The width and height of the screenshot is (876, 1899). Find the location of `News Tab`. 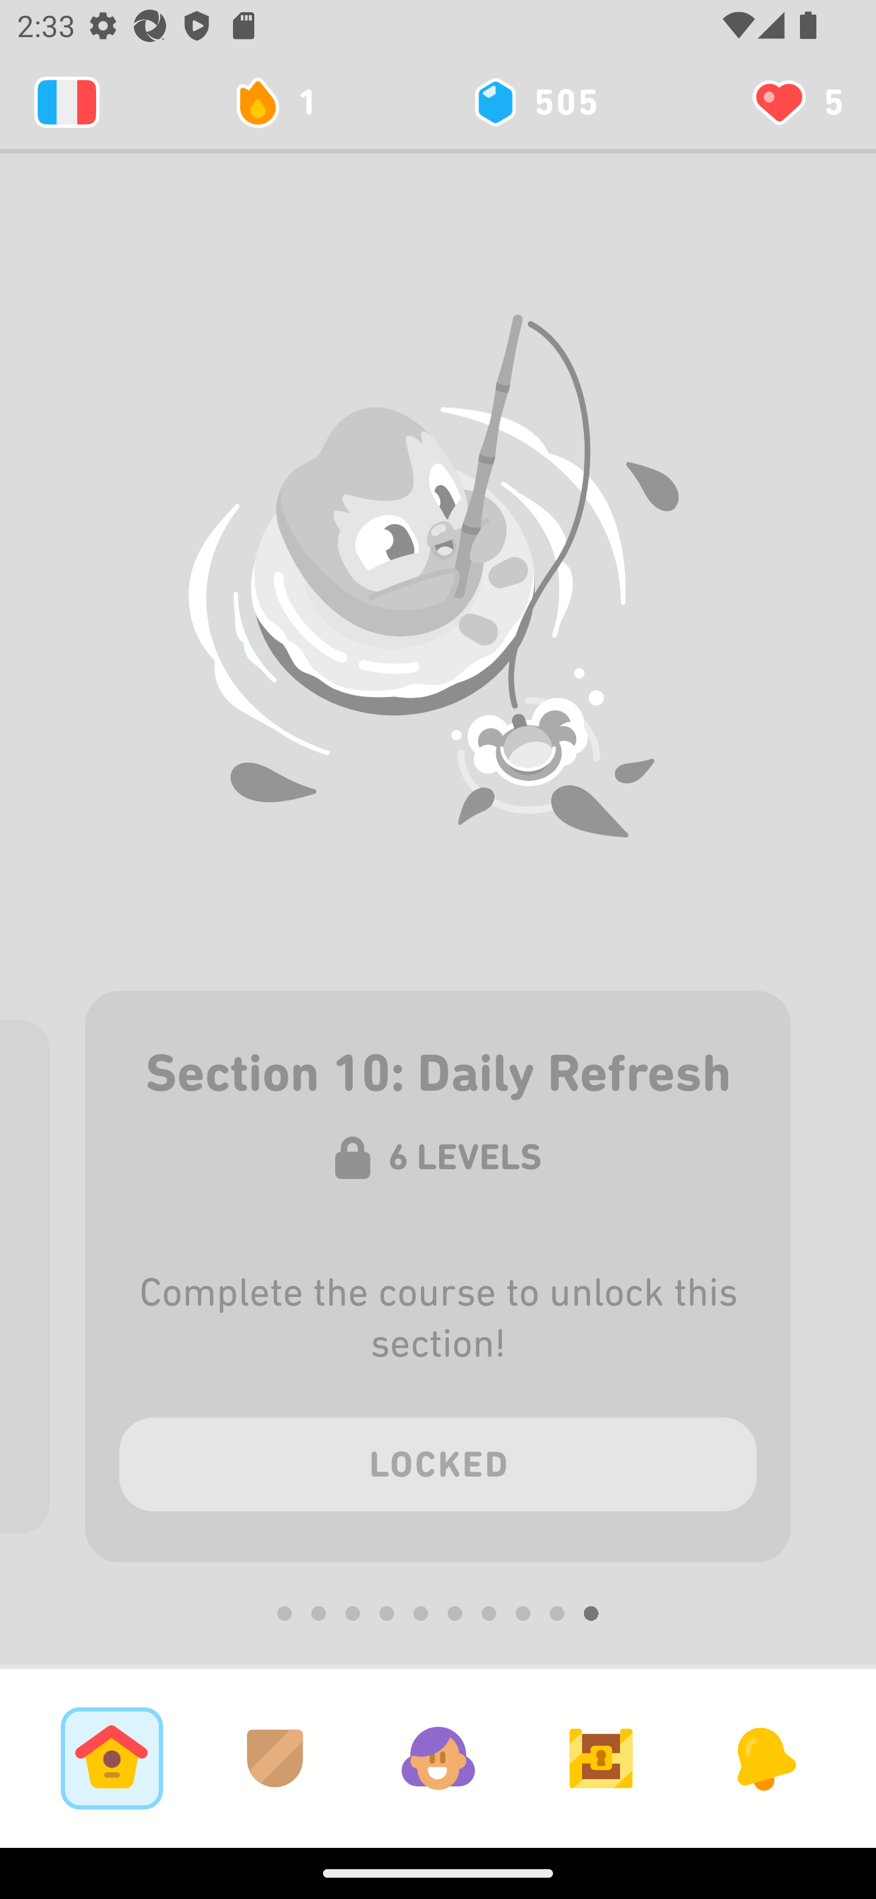

News Tab is located at coordinates (764, 1758).